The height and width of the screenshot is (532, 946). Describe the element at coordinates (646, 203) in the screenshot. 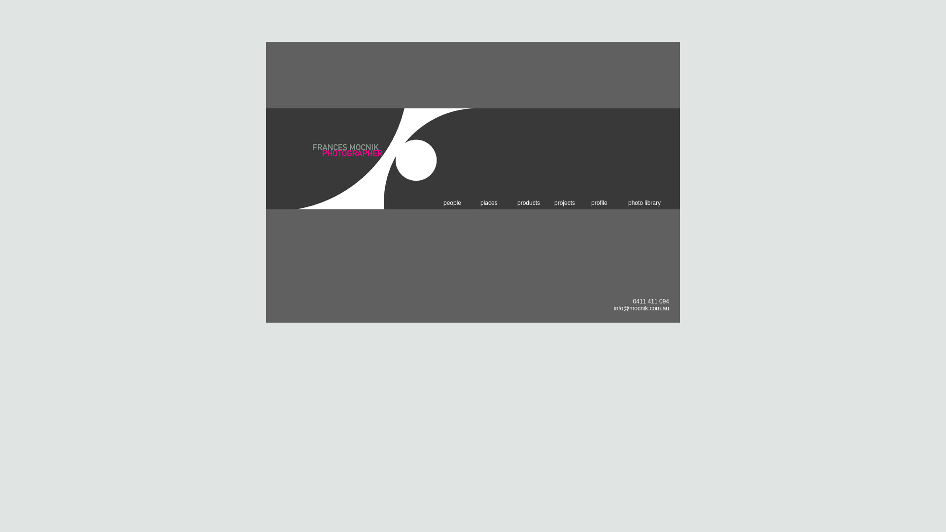

I see `photo library` at that location.